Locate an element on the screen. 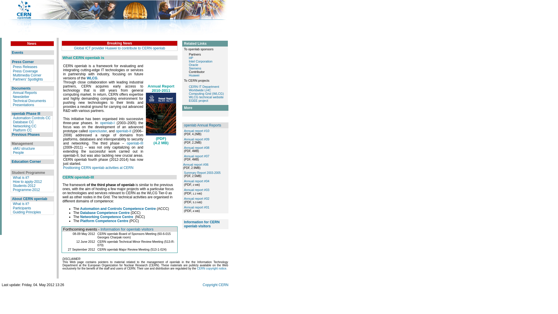 The width and height of the screenshot is (558, 314). Education Corner is located at coordinates (26, 162).